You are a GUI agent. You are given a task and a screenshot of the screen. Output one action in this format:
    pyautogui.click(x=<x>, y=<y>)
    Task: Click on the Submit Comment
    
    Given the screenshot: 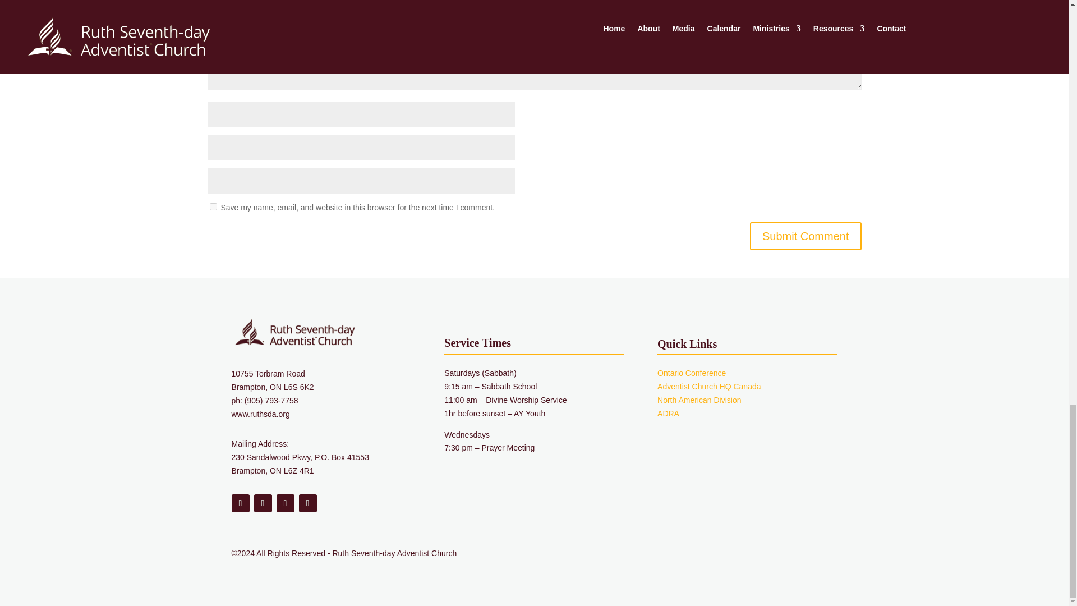 What is the action you would take?
    pyautogui.click(x=806, y=236)
    